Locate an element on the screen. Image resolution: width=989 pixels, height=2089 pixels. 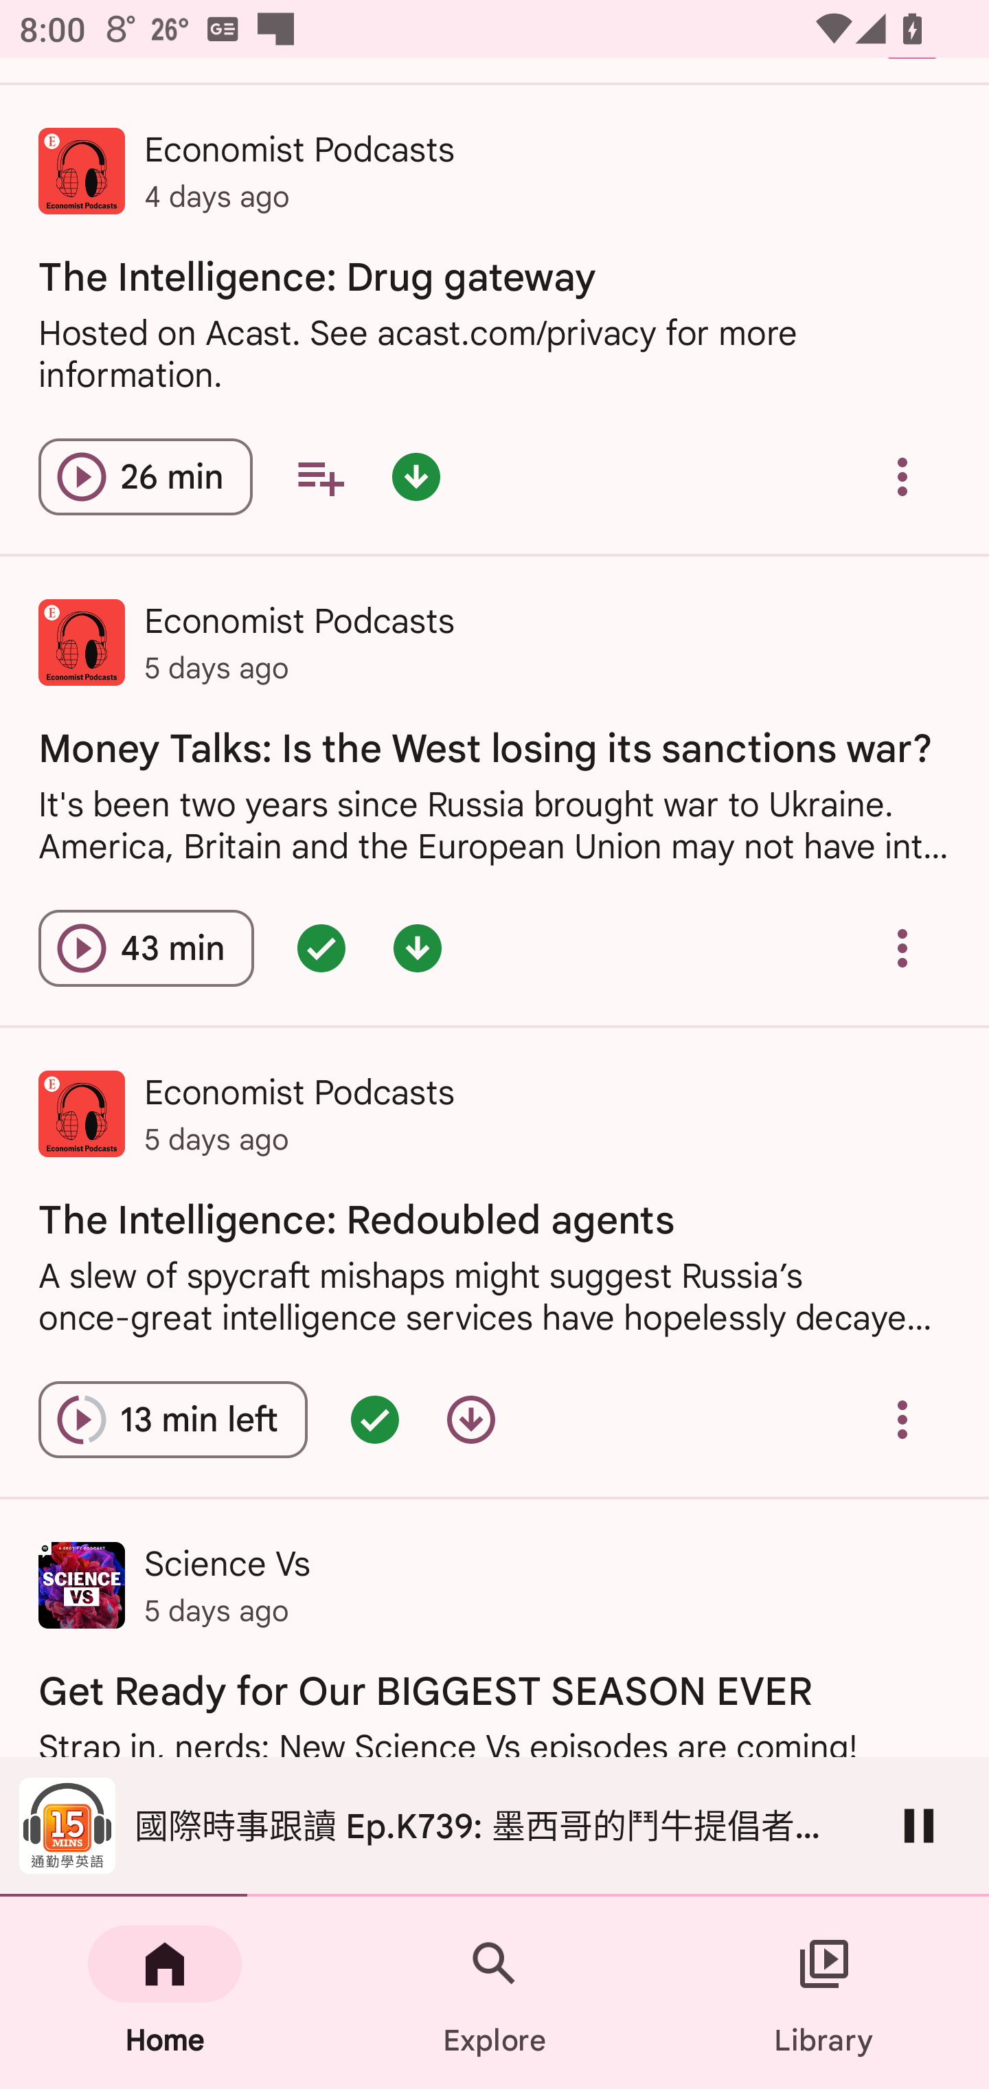
Download episode is located at coordinates (471, 1420).